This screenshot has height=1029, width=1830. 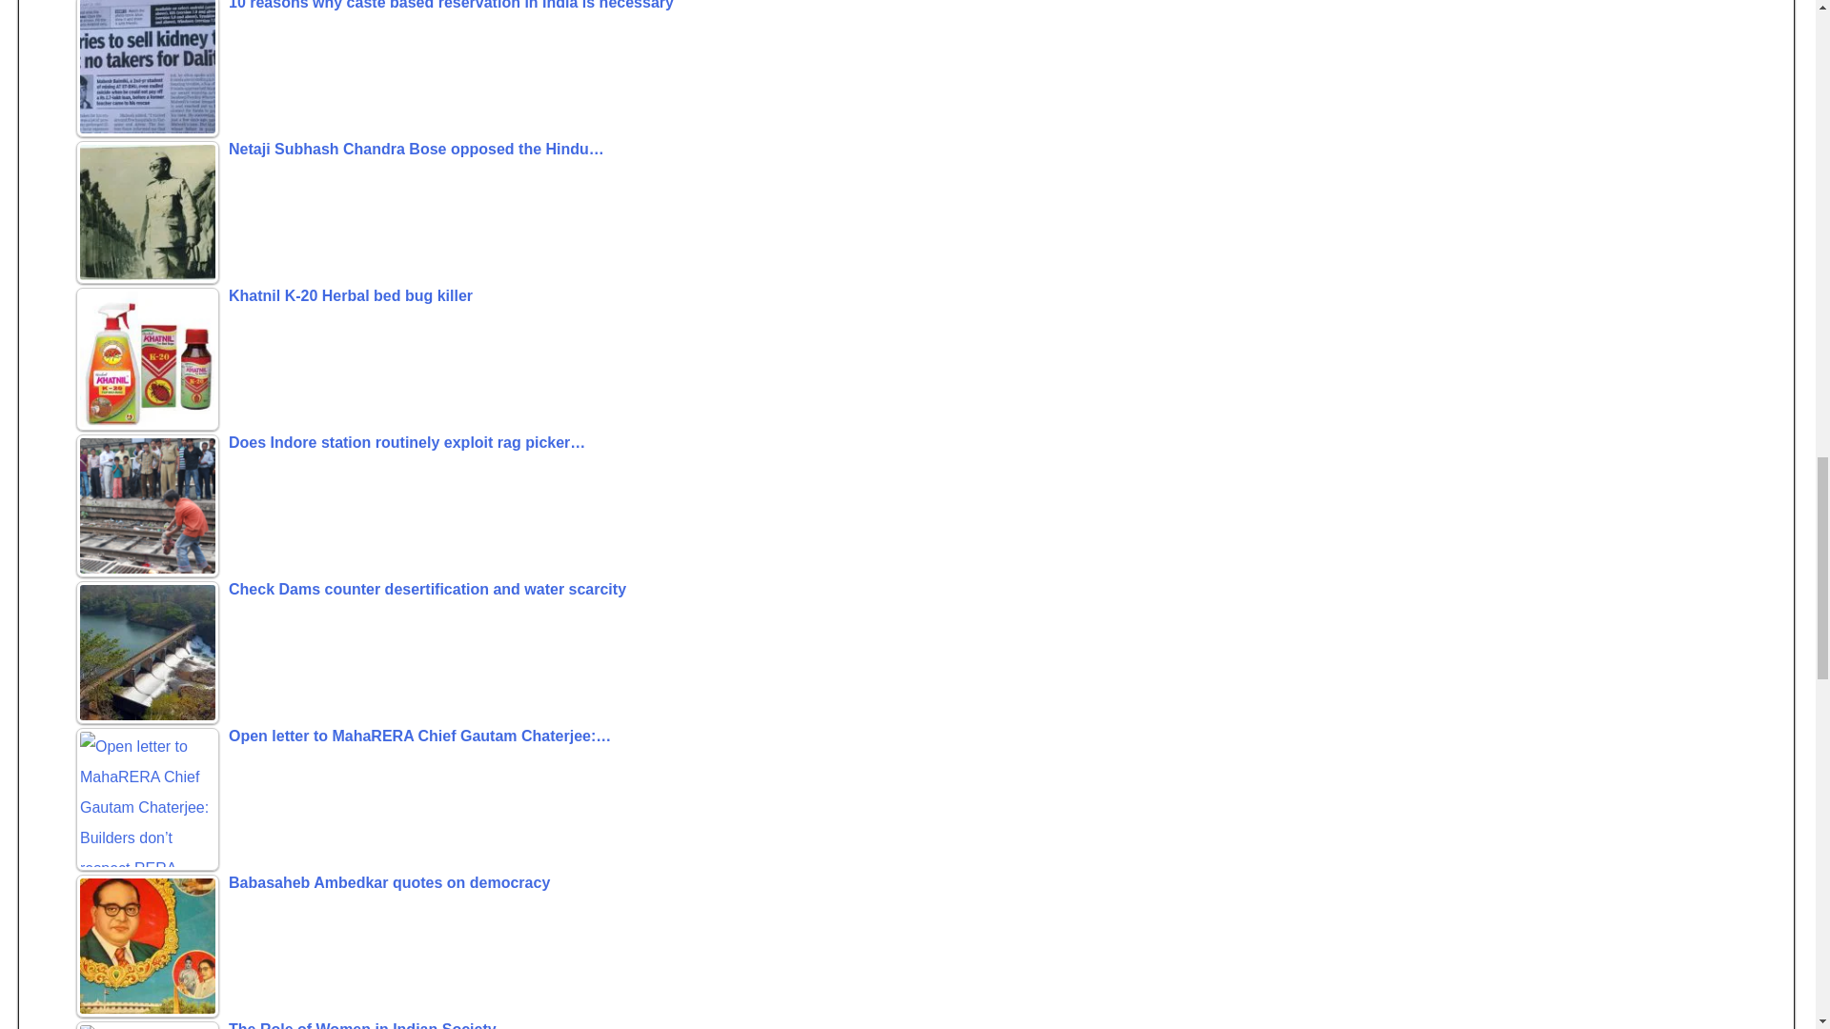 I want to click on 10 reasons why caste based reservation in India is necessary, so click(x=148, y=69).